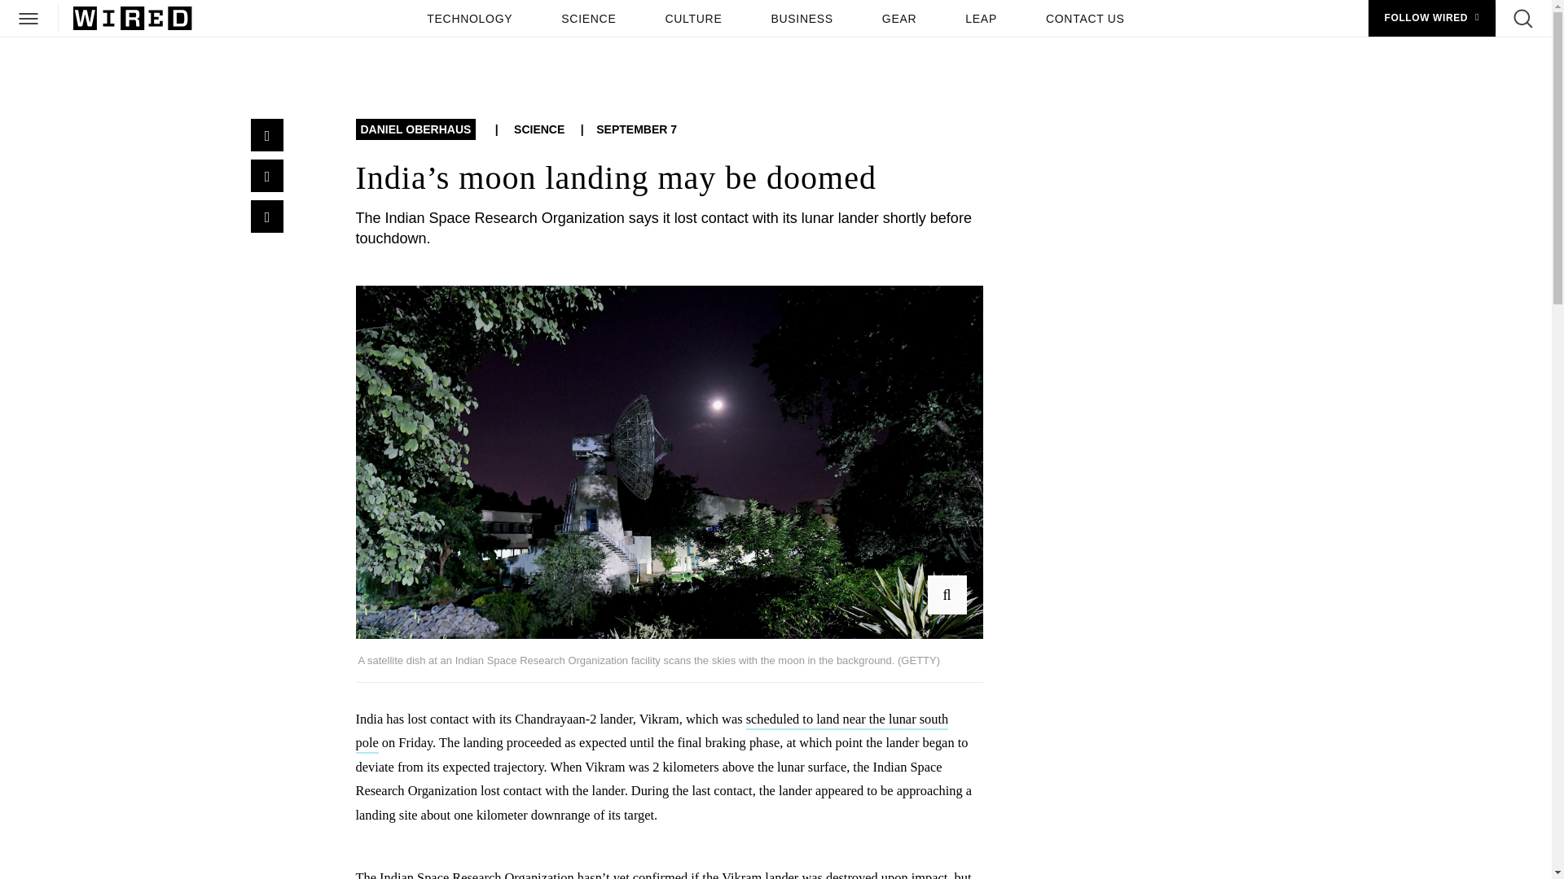 This screenshot has height=879, width=1564. Describe the element at coordinates (415, 129) in the screenshot. I see `DANIEL OBERHAUS` at that location.